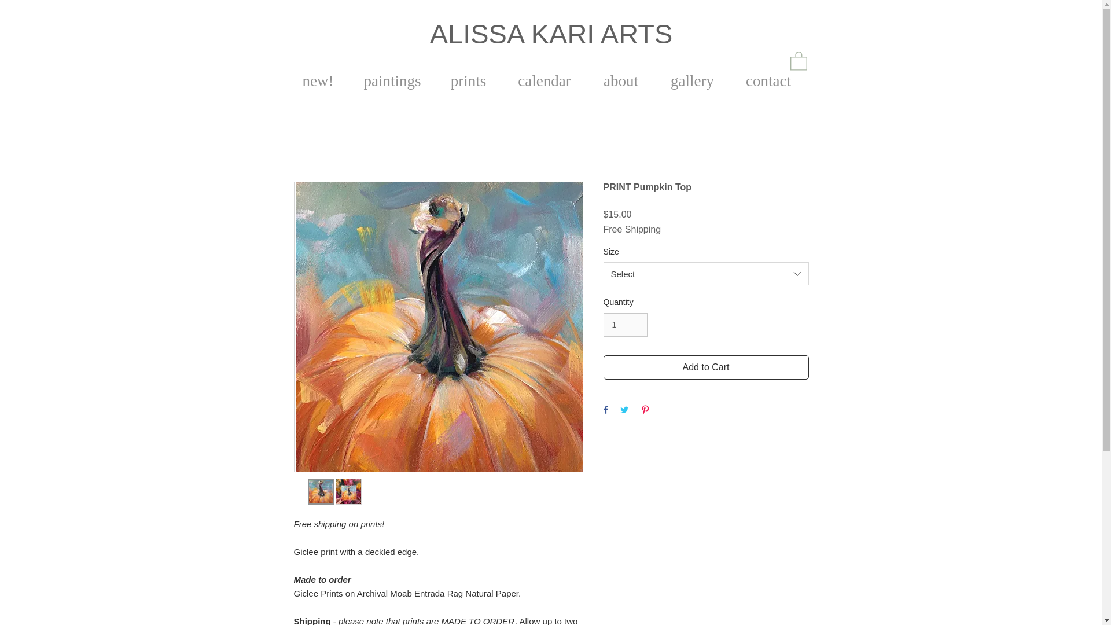 The width and height of the screenshot is (1111, 625). I want to click on prints, so click(469, 79).